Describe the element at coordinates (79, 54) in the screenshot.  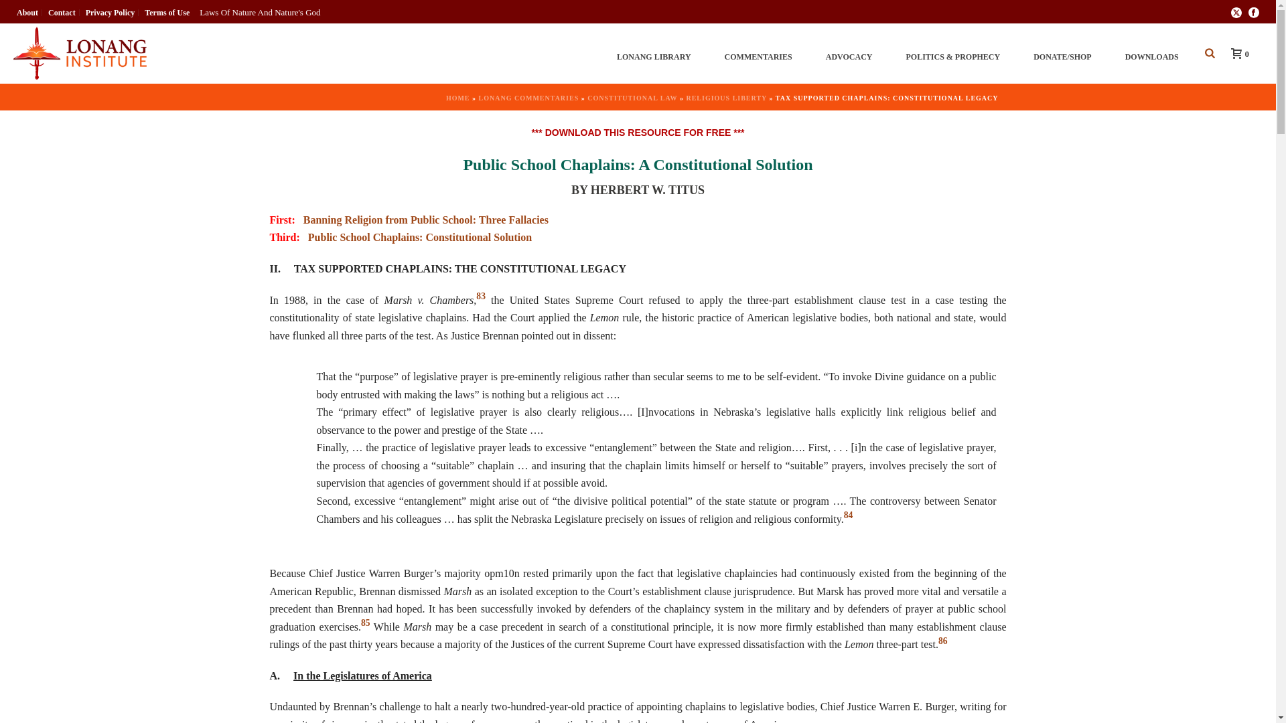
I see `The Laws Of Nature And Natures God` at that location.